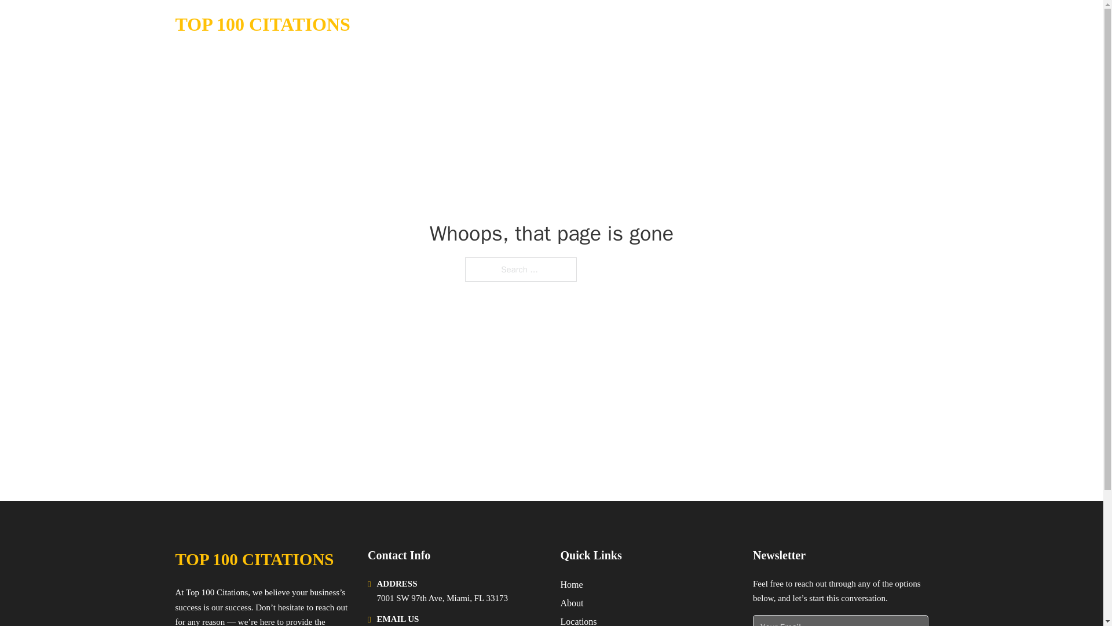 The width and height of the screenshot is (1112, 626). Describe the element at coordinates (579, 620) in the screenshot. I see `Locations` at that location.